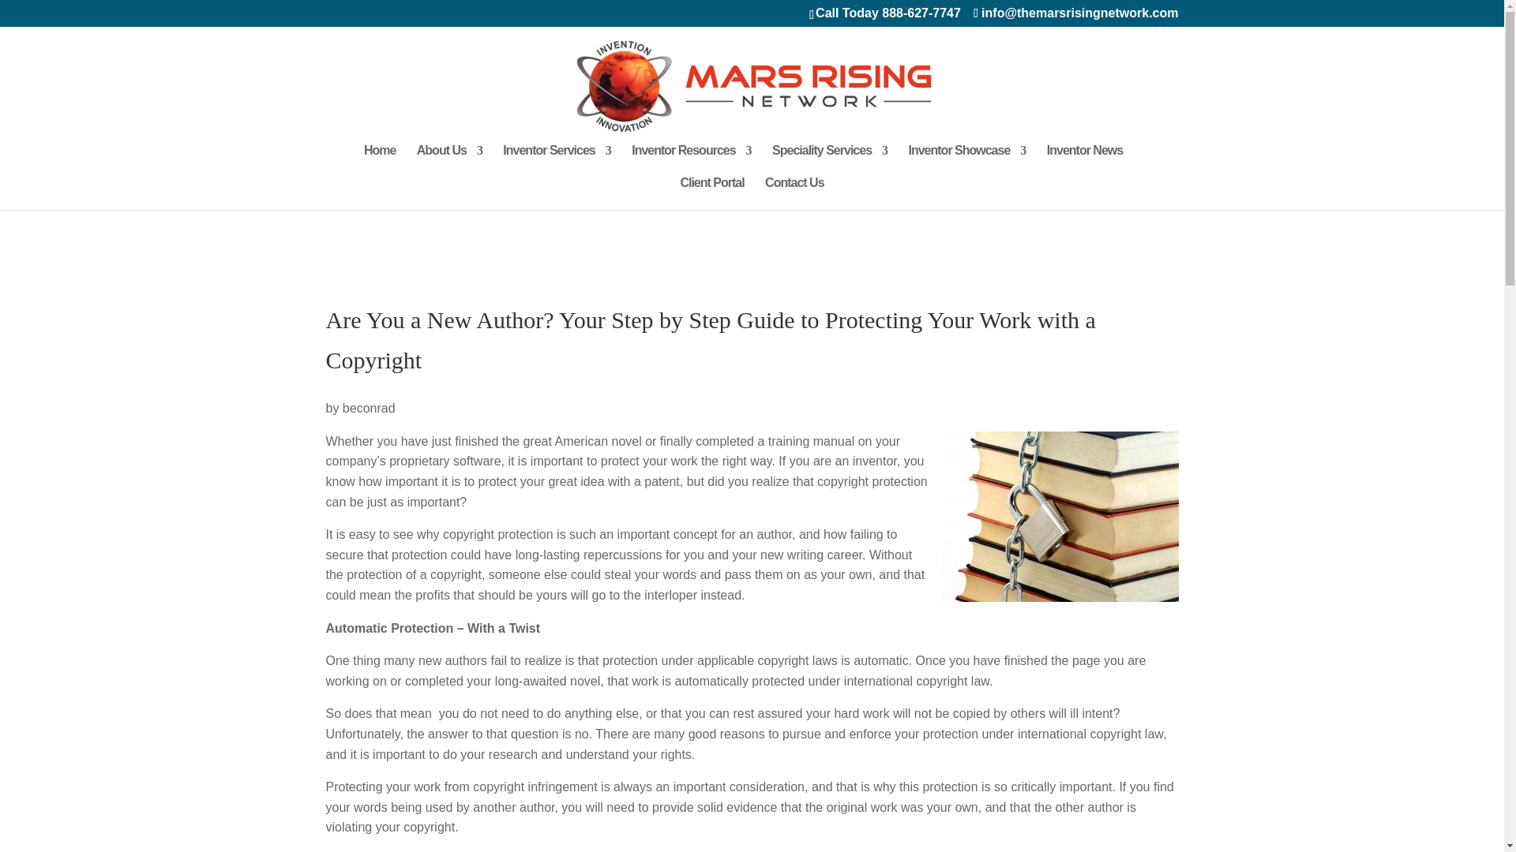 The height and width of the screenshot is (852, 1516). What do you see at coordinates (829, 161) in the screenshot?
I see `Speciality Services` at bounding box center [829, 161].